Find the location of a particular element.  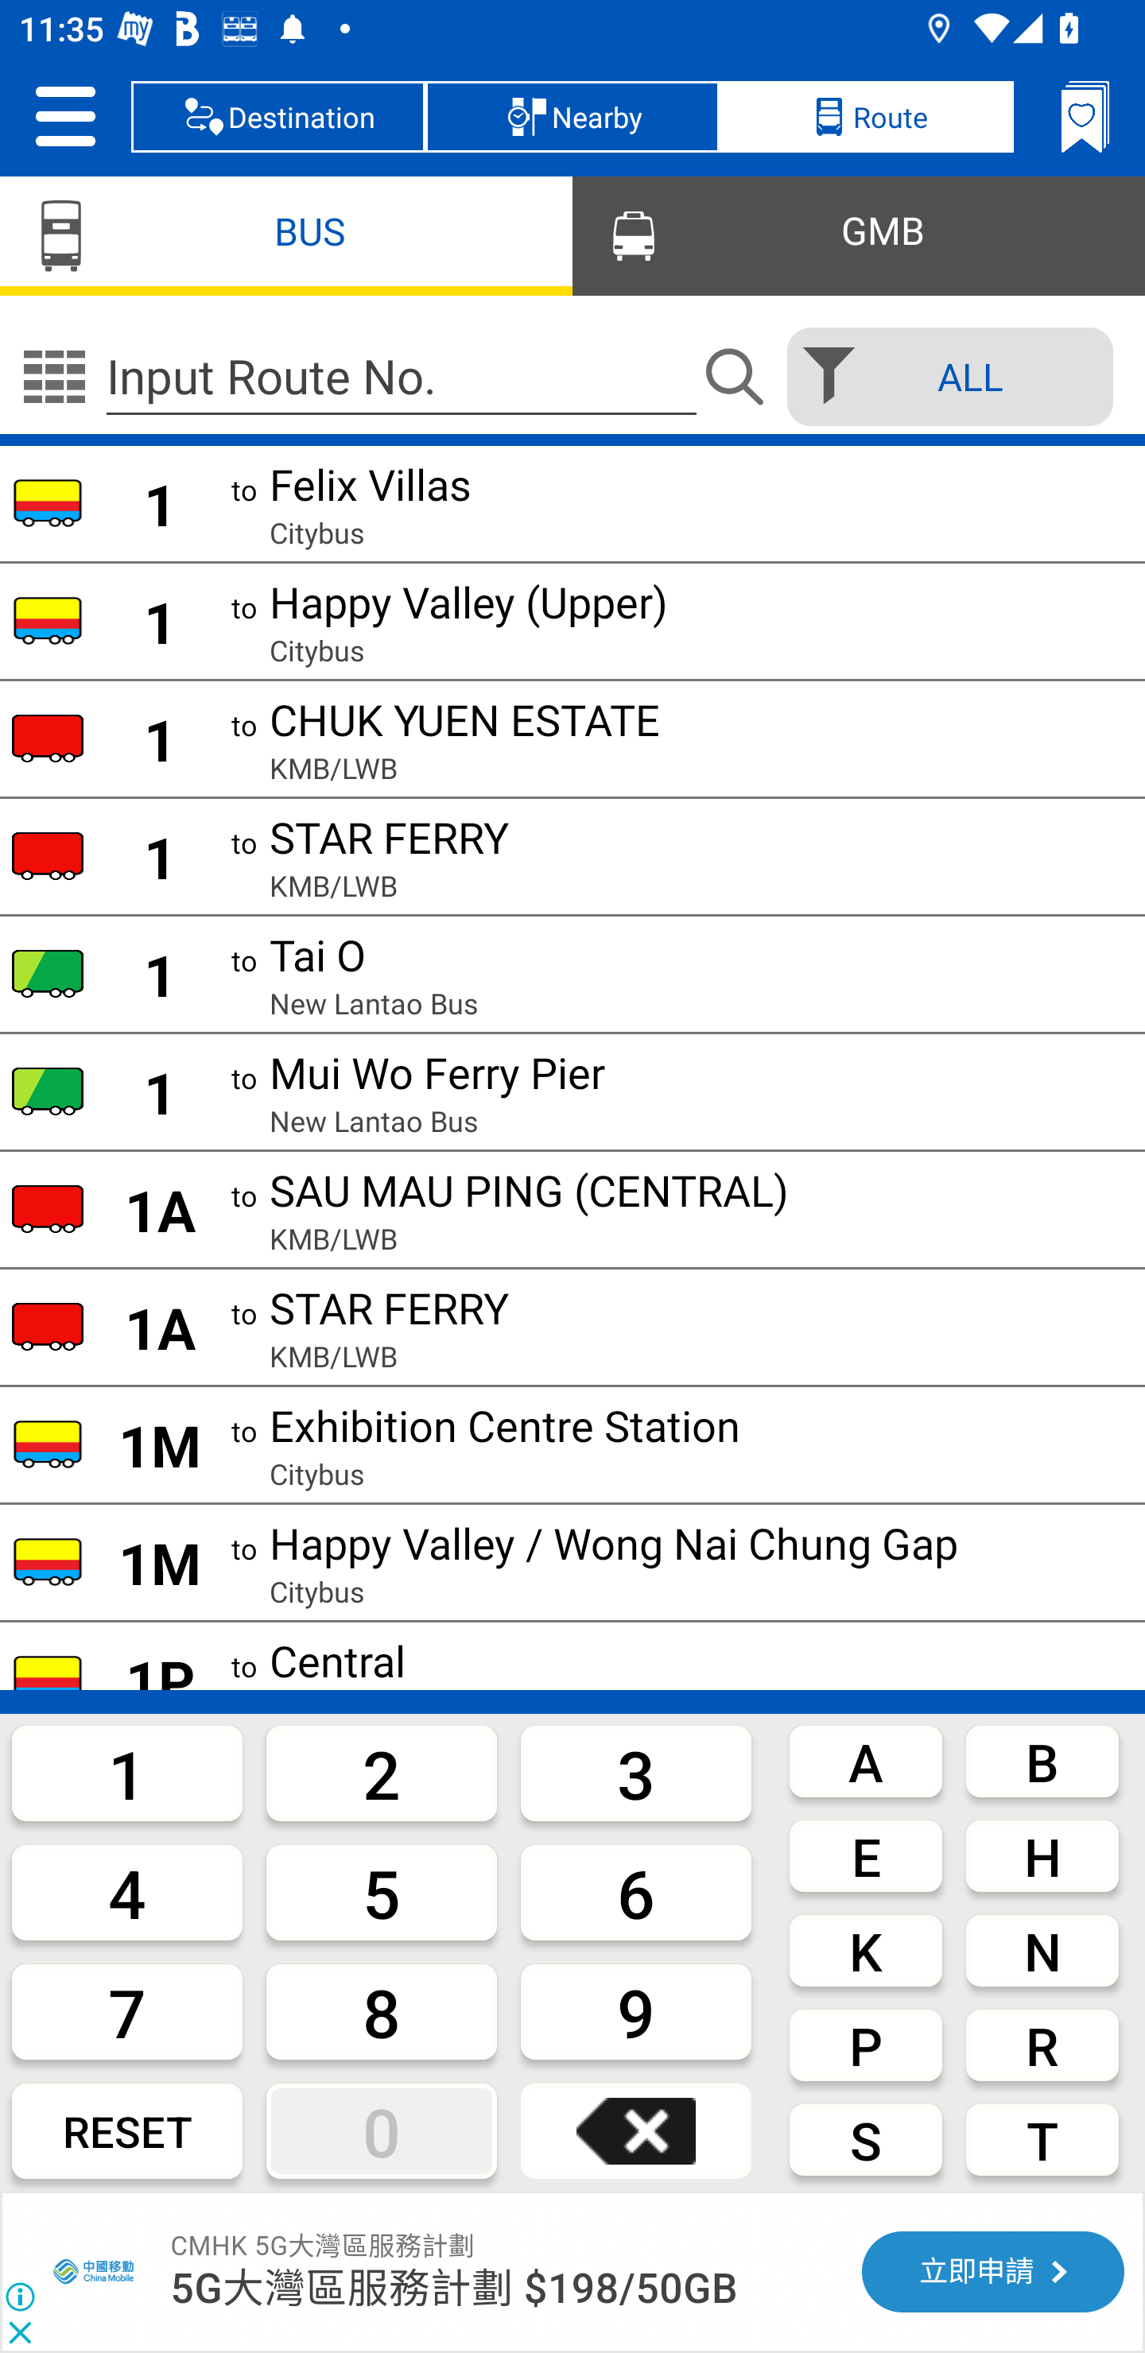

B is located at coordinates (1042, 1761).